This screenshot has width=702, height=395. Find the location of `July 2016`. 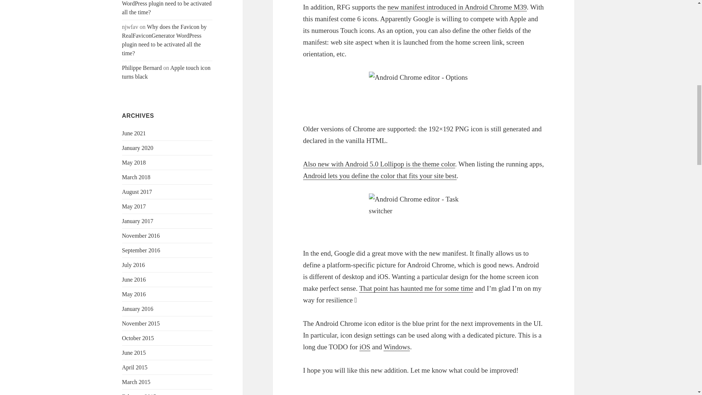

July 2016 is located at coordinates (134, 265).